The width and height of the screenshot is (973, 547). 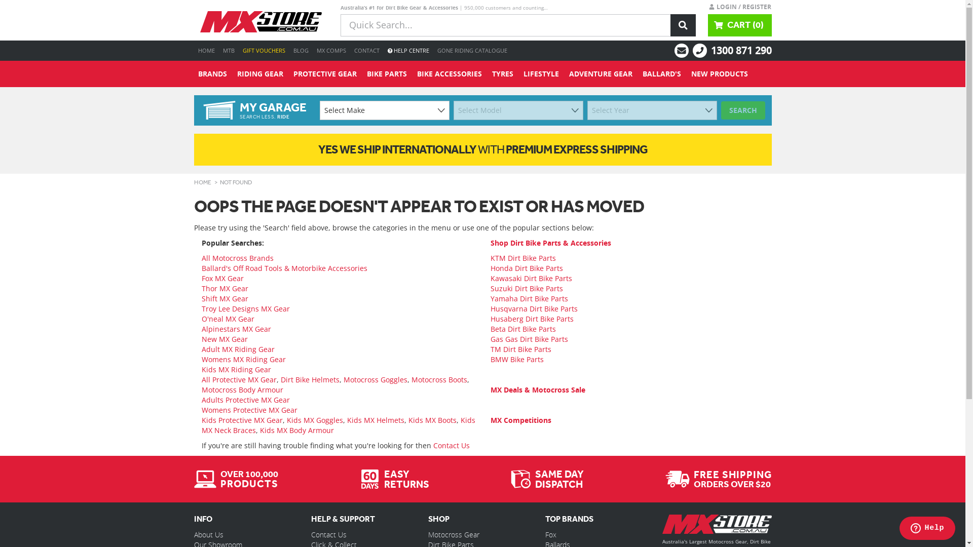 What do you see at coordinates (376, 379) in the screenshot?
I see `Motocross Goggles` at bounding box center [376, 379].